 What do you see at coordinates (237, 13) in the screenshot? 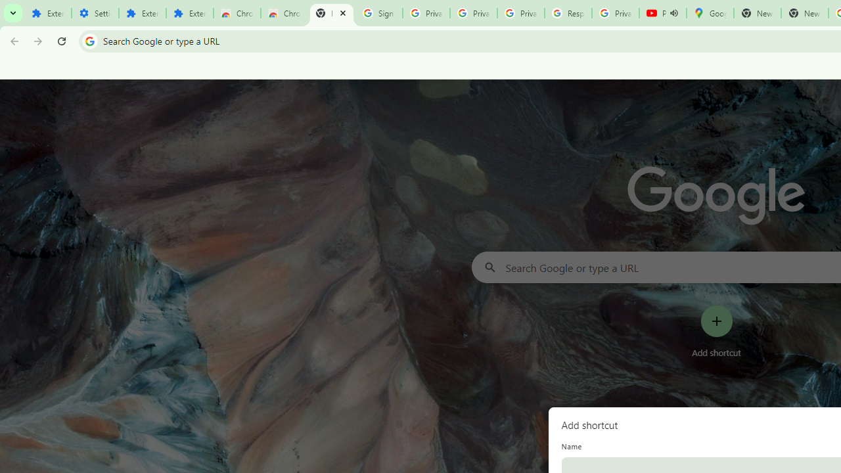
I see `Chrome Web Store` at bounding box center [237, 13].